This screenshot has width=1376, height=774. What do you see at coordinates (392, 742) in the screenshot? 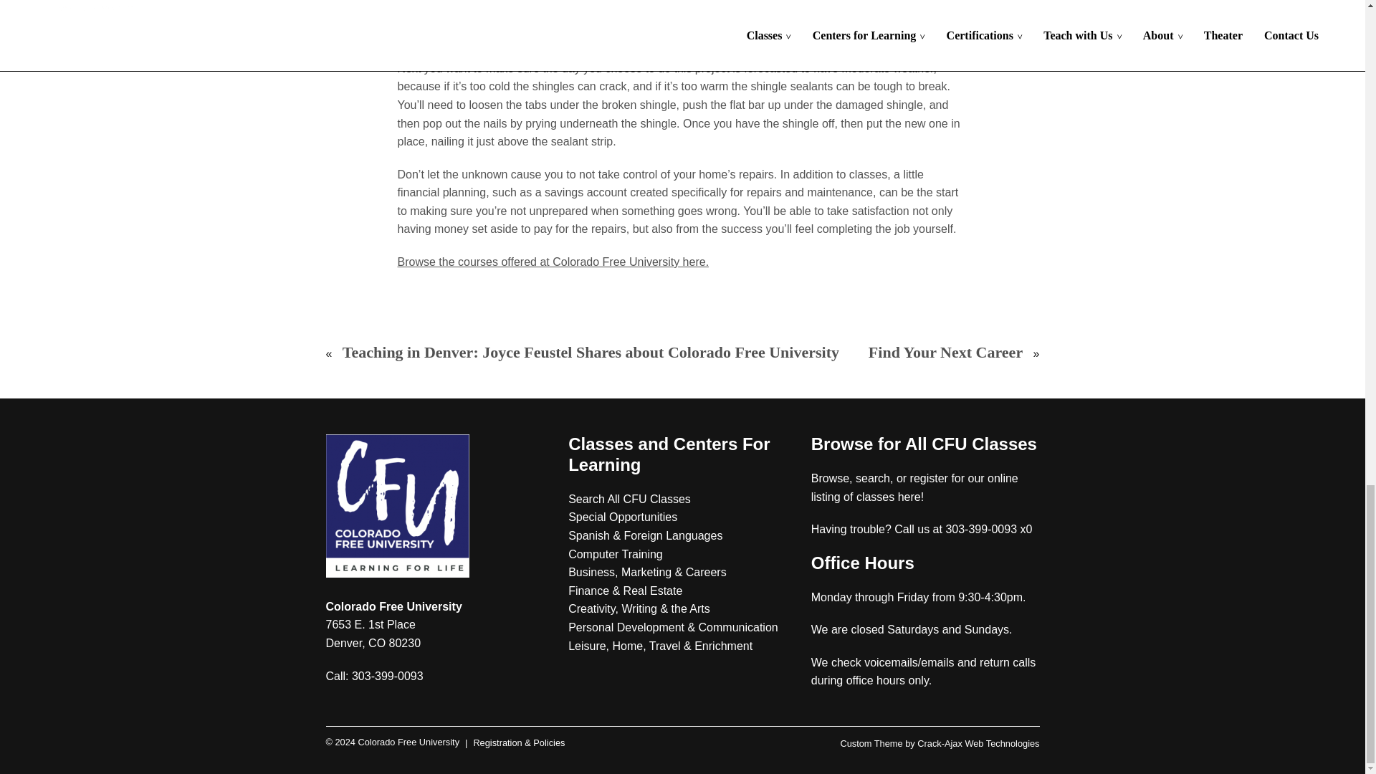
I see `Colorado Free University` at bounding box center [392, 742].